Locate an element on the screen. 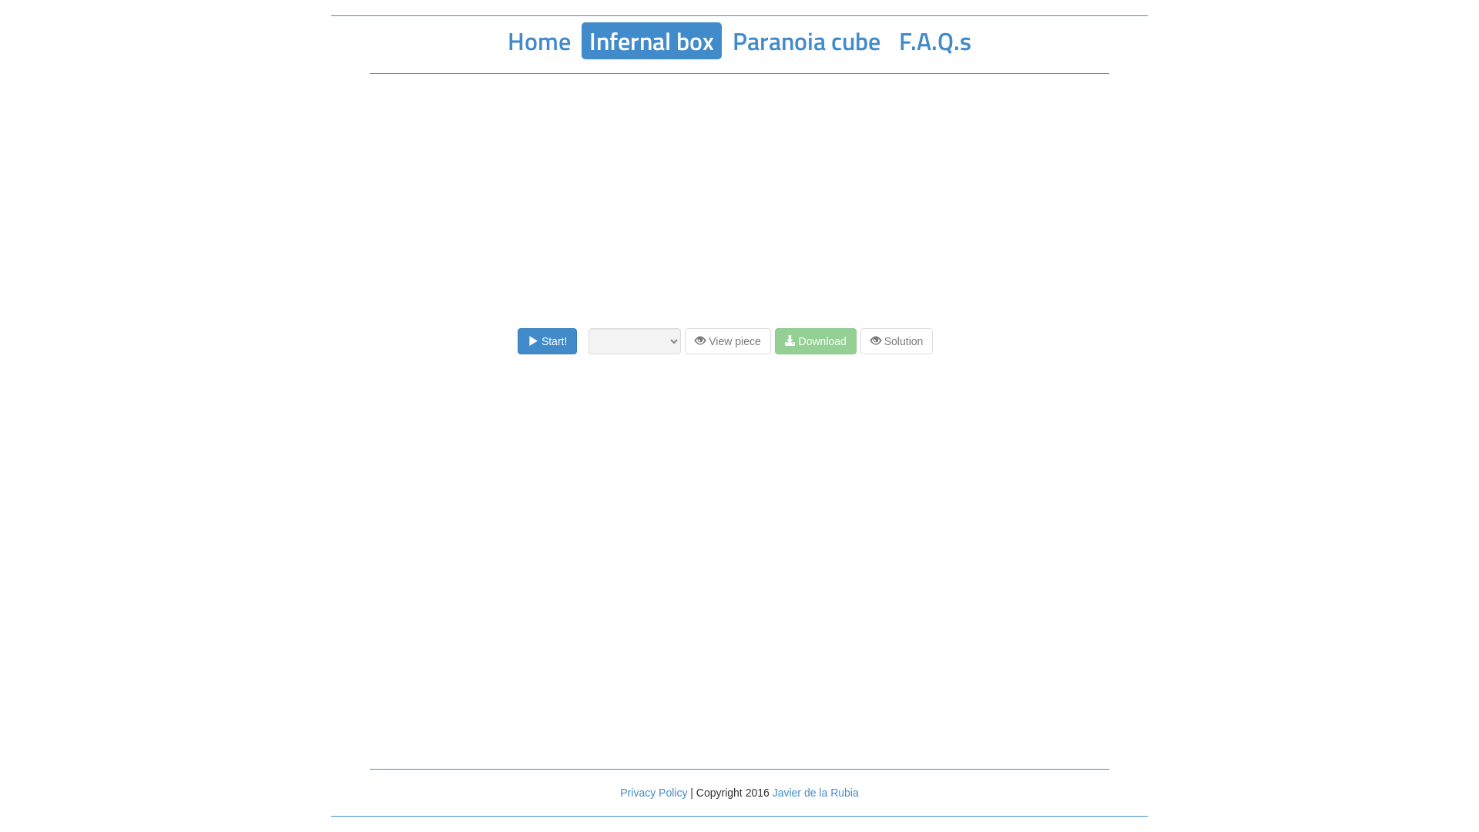 This screenshot has width=1479, height=832. F.A.Q.s is located at coordinates (935, 41).